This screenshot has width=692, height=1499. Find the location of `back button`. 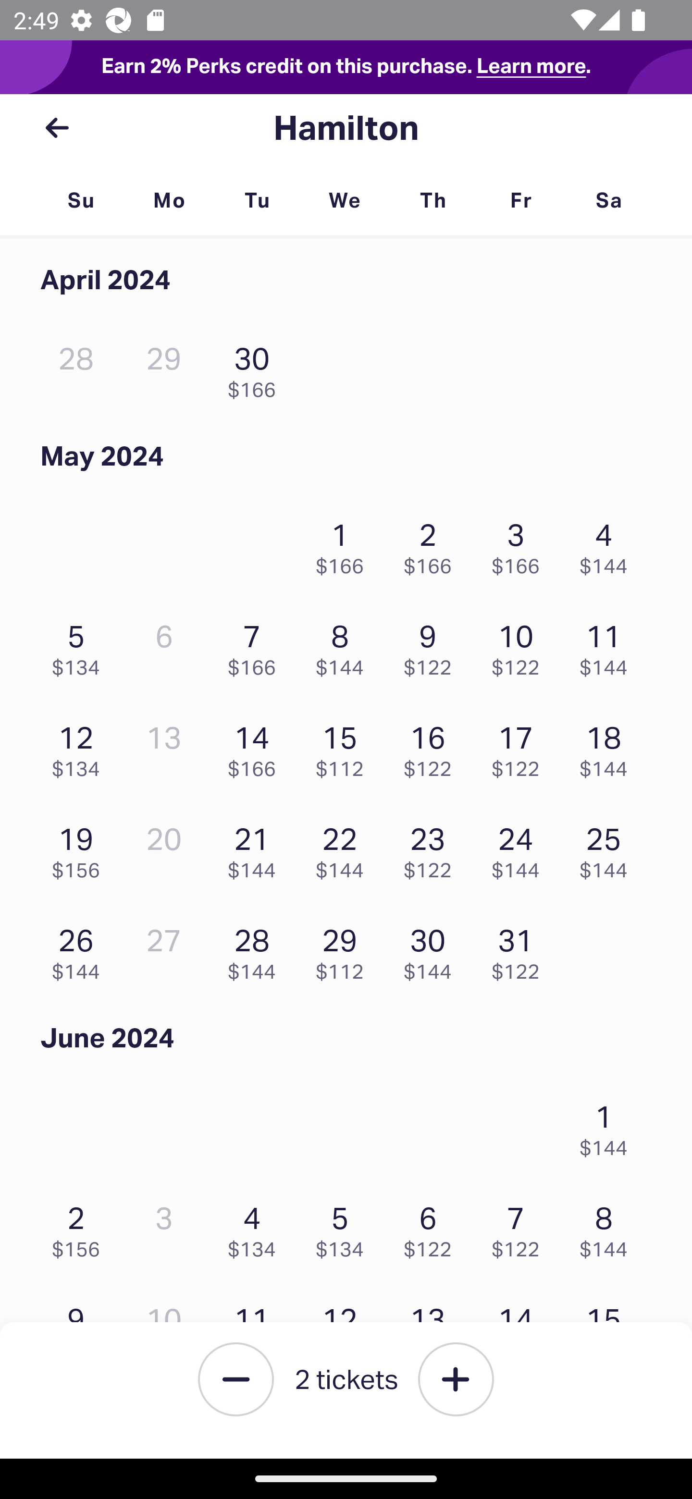

back button is located at coordinates (57, 128).